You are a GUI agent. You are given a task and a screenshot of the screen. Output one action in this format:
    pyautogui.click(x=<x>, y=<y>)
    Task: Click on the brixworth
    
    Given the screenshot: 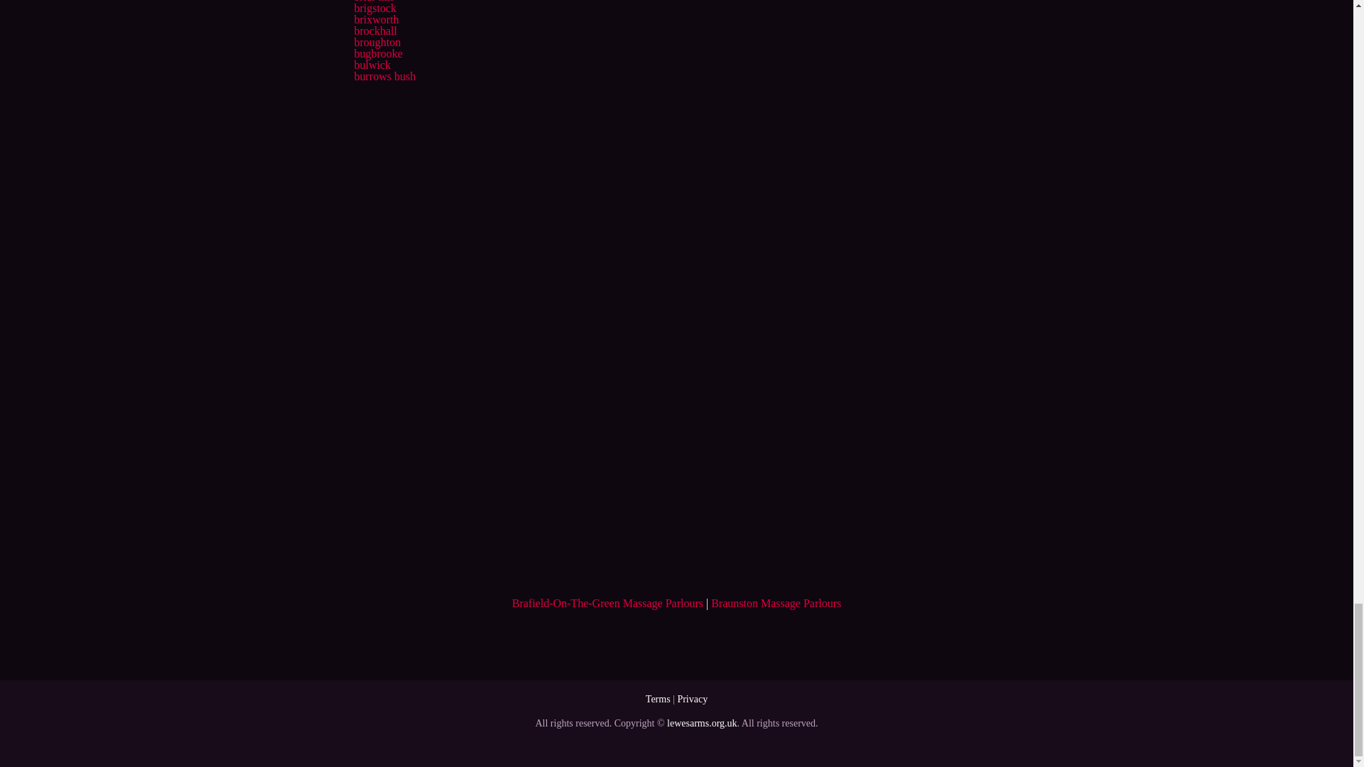 What is the action you would take?
    pyautogui.click(x=375, y=19)
    